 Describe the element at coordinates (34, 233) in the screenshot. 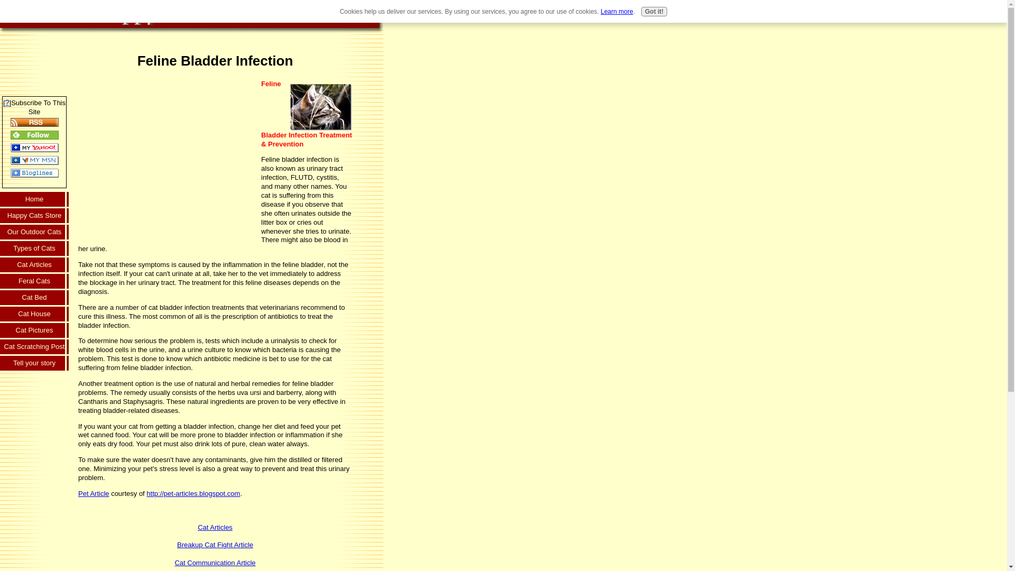

I see `Our Outdoor Cats` at that location.